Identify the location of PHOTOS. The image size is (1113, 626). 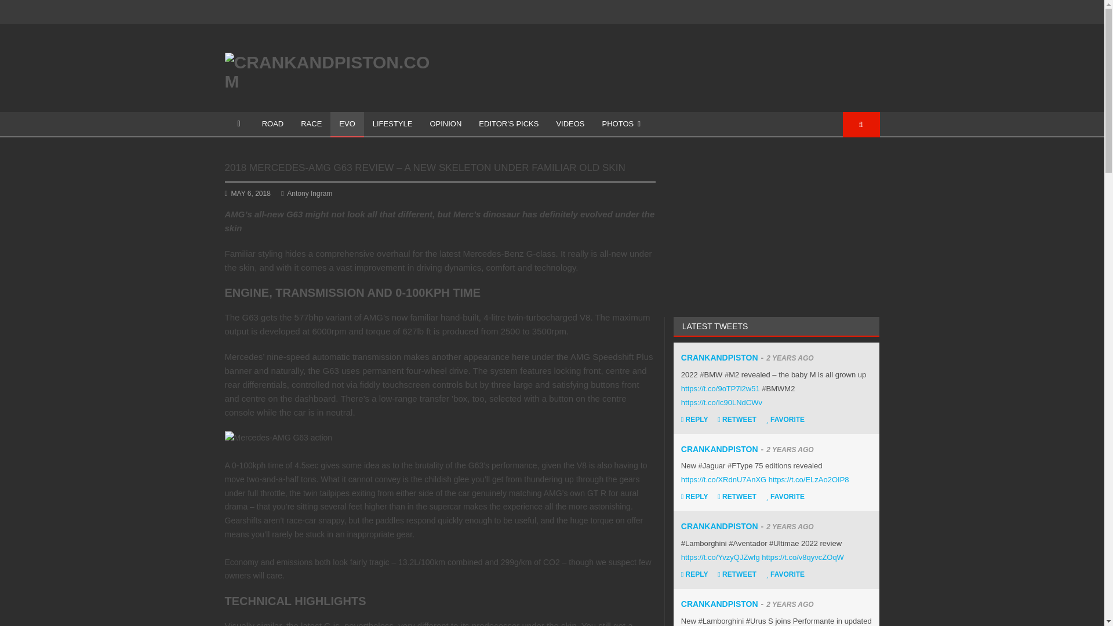
(621, 124).